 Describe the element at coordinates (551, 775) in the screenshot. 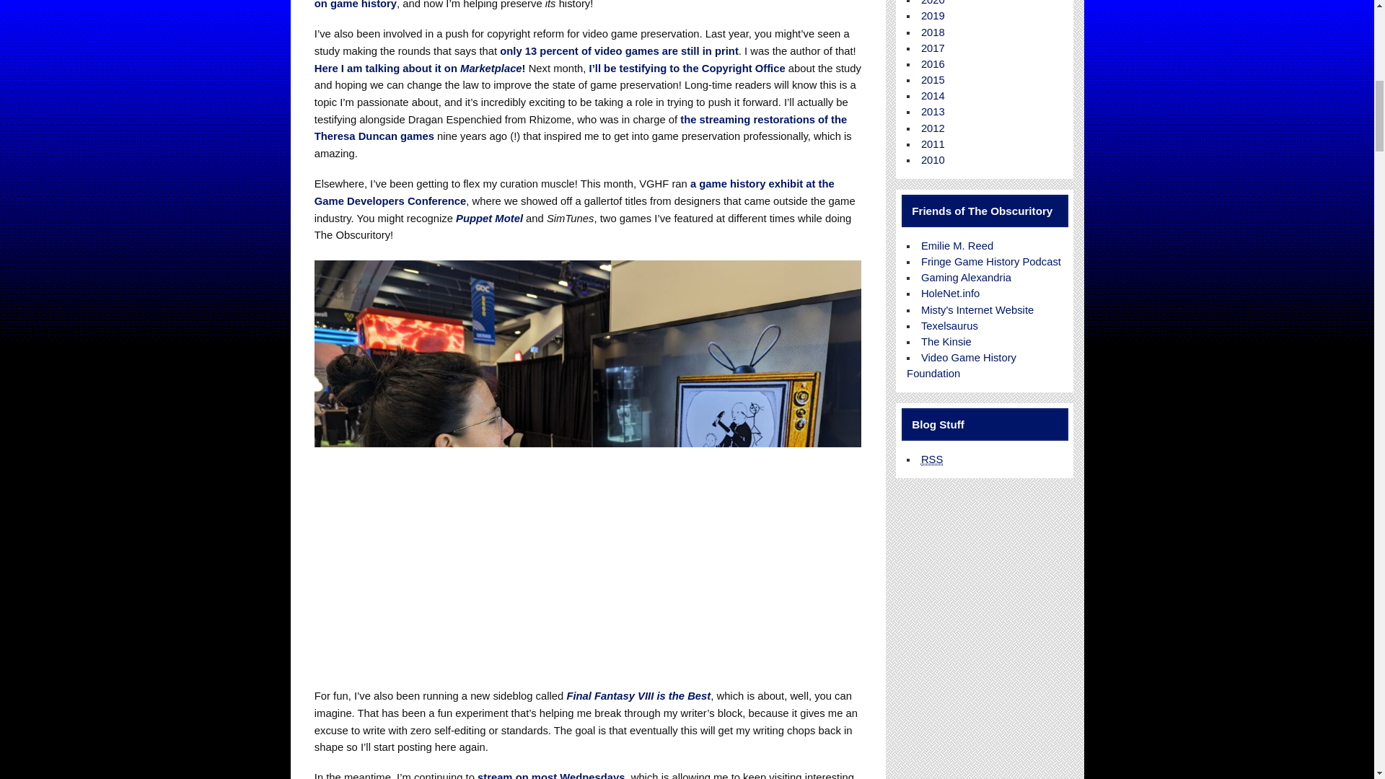

I see `stream on most Wednesdays` at that location.